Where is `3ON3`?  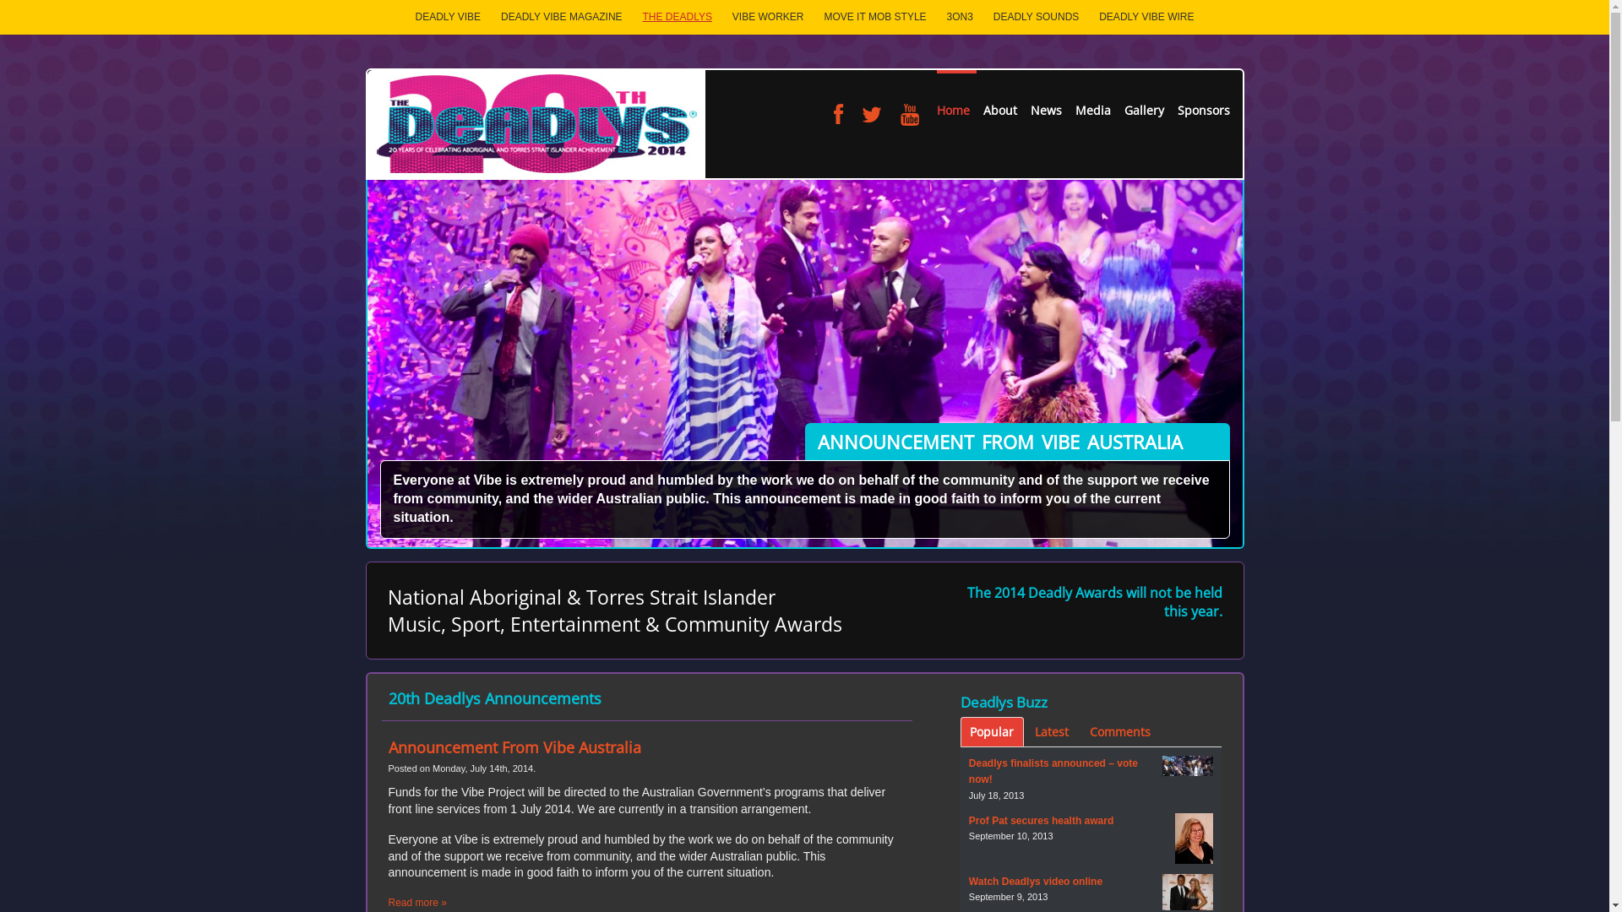
3ON3 is located at coordinates (960, 17).